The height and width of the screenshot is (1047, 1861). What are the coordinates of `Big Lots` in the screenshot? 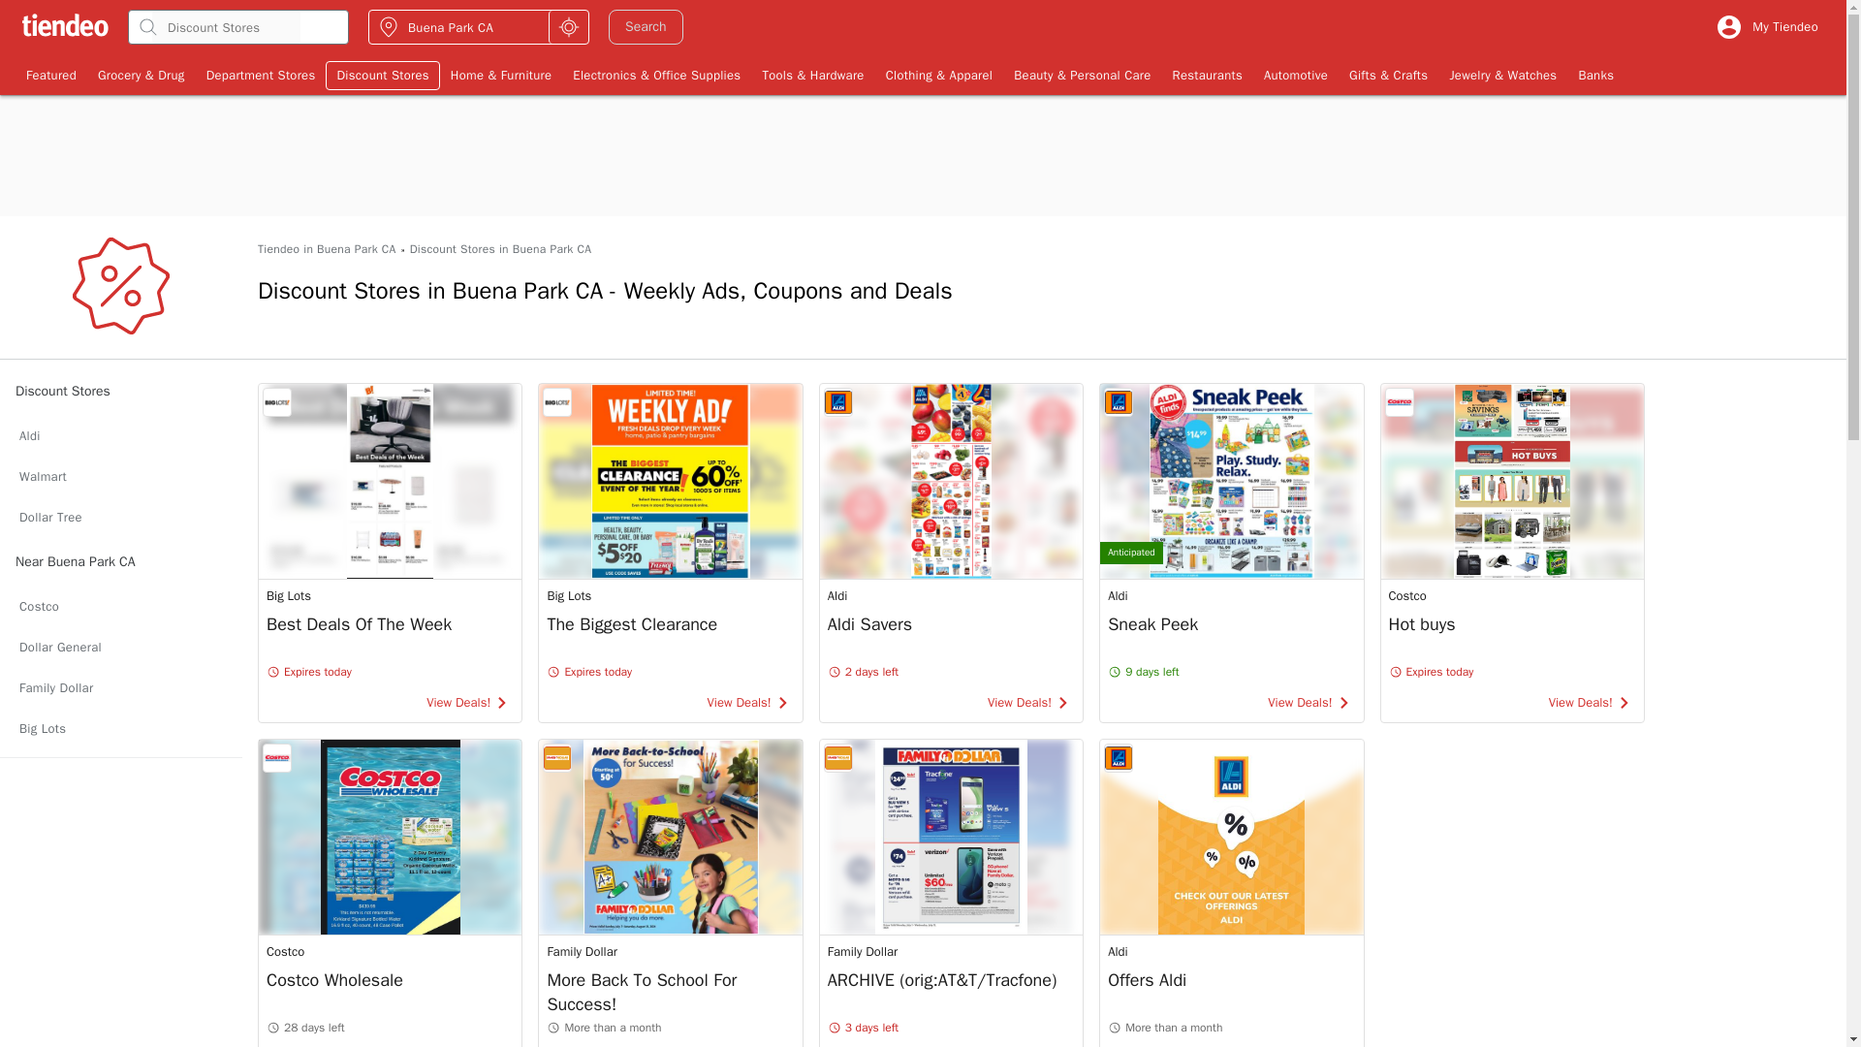 It's located at (50, 75).